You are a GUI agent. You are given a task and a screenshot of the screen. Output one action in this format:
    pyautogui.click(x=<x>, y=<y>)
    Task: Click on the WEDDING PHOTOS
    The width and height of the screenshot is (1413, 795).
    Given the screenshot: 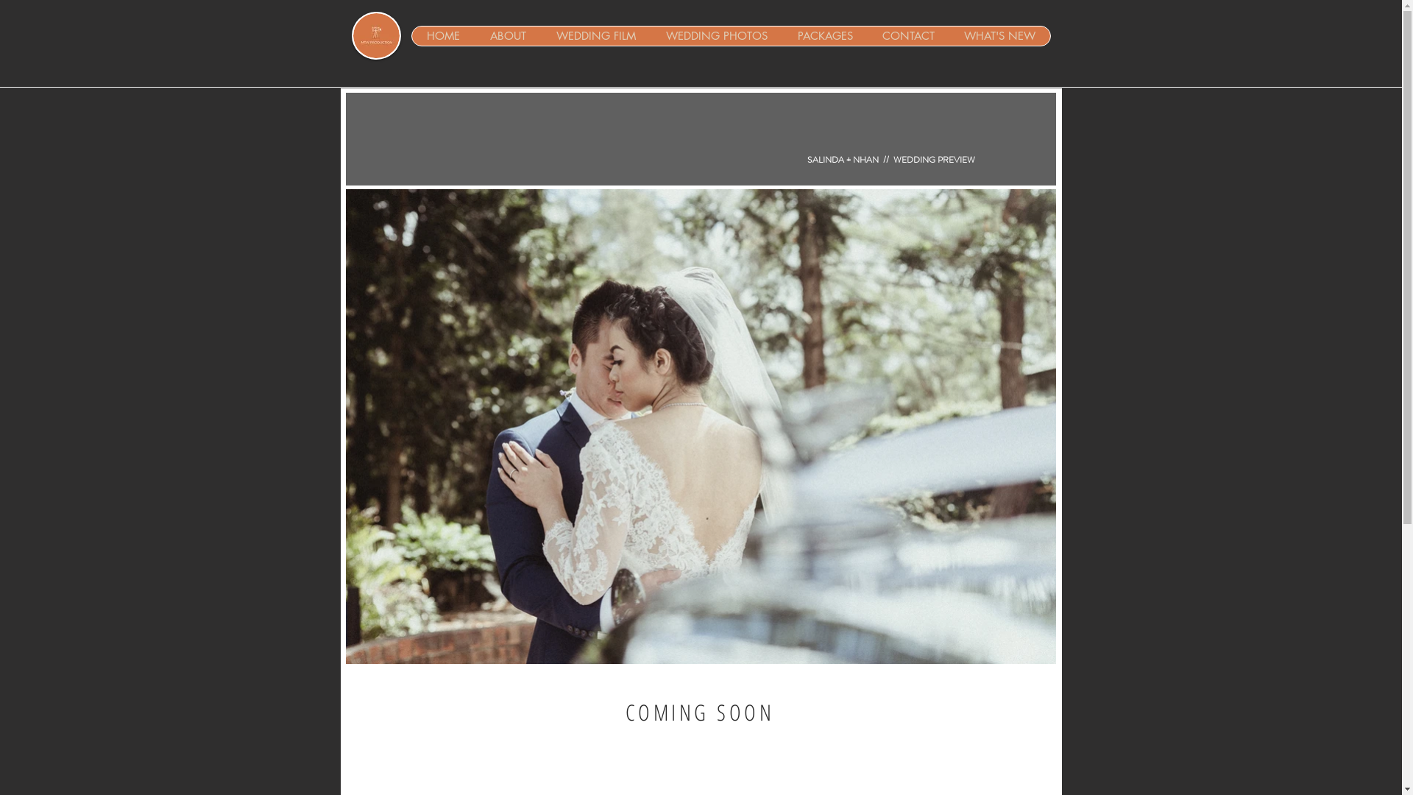 What is the action you would take?
    pyautogui.click(x=717, y=36)
    